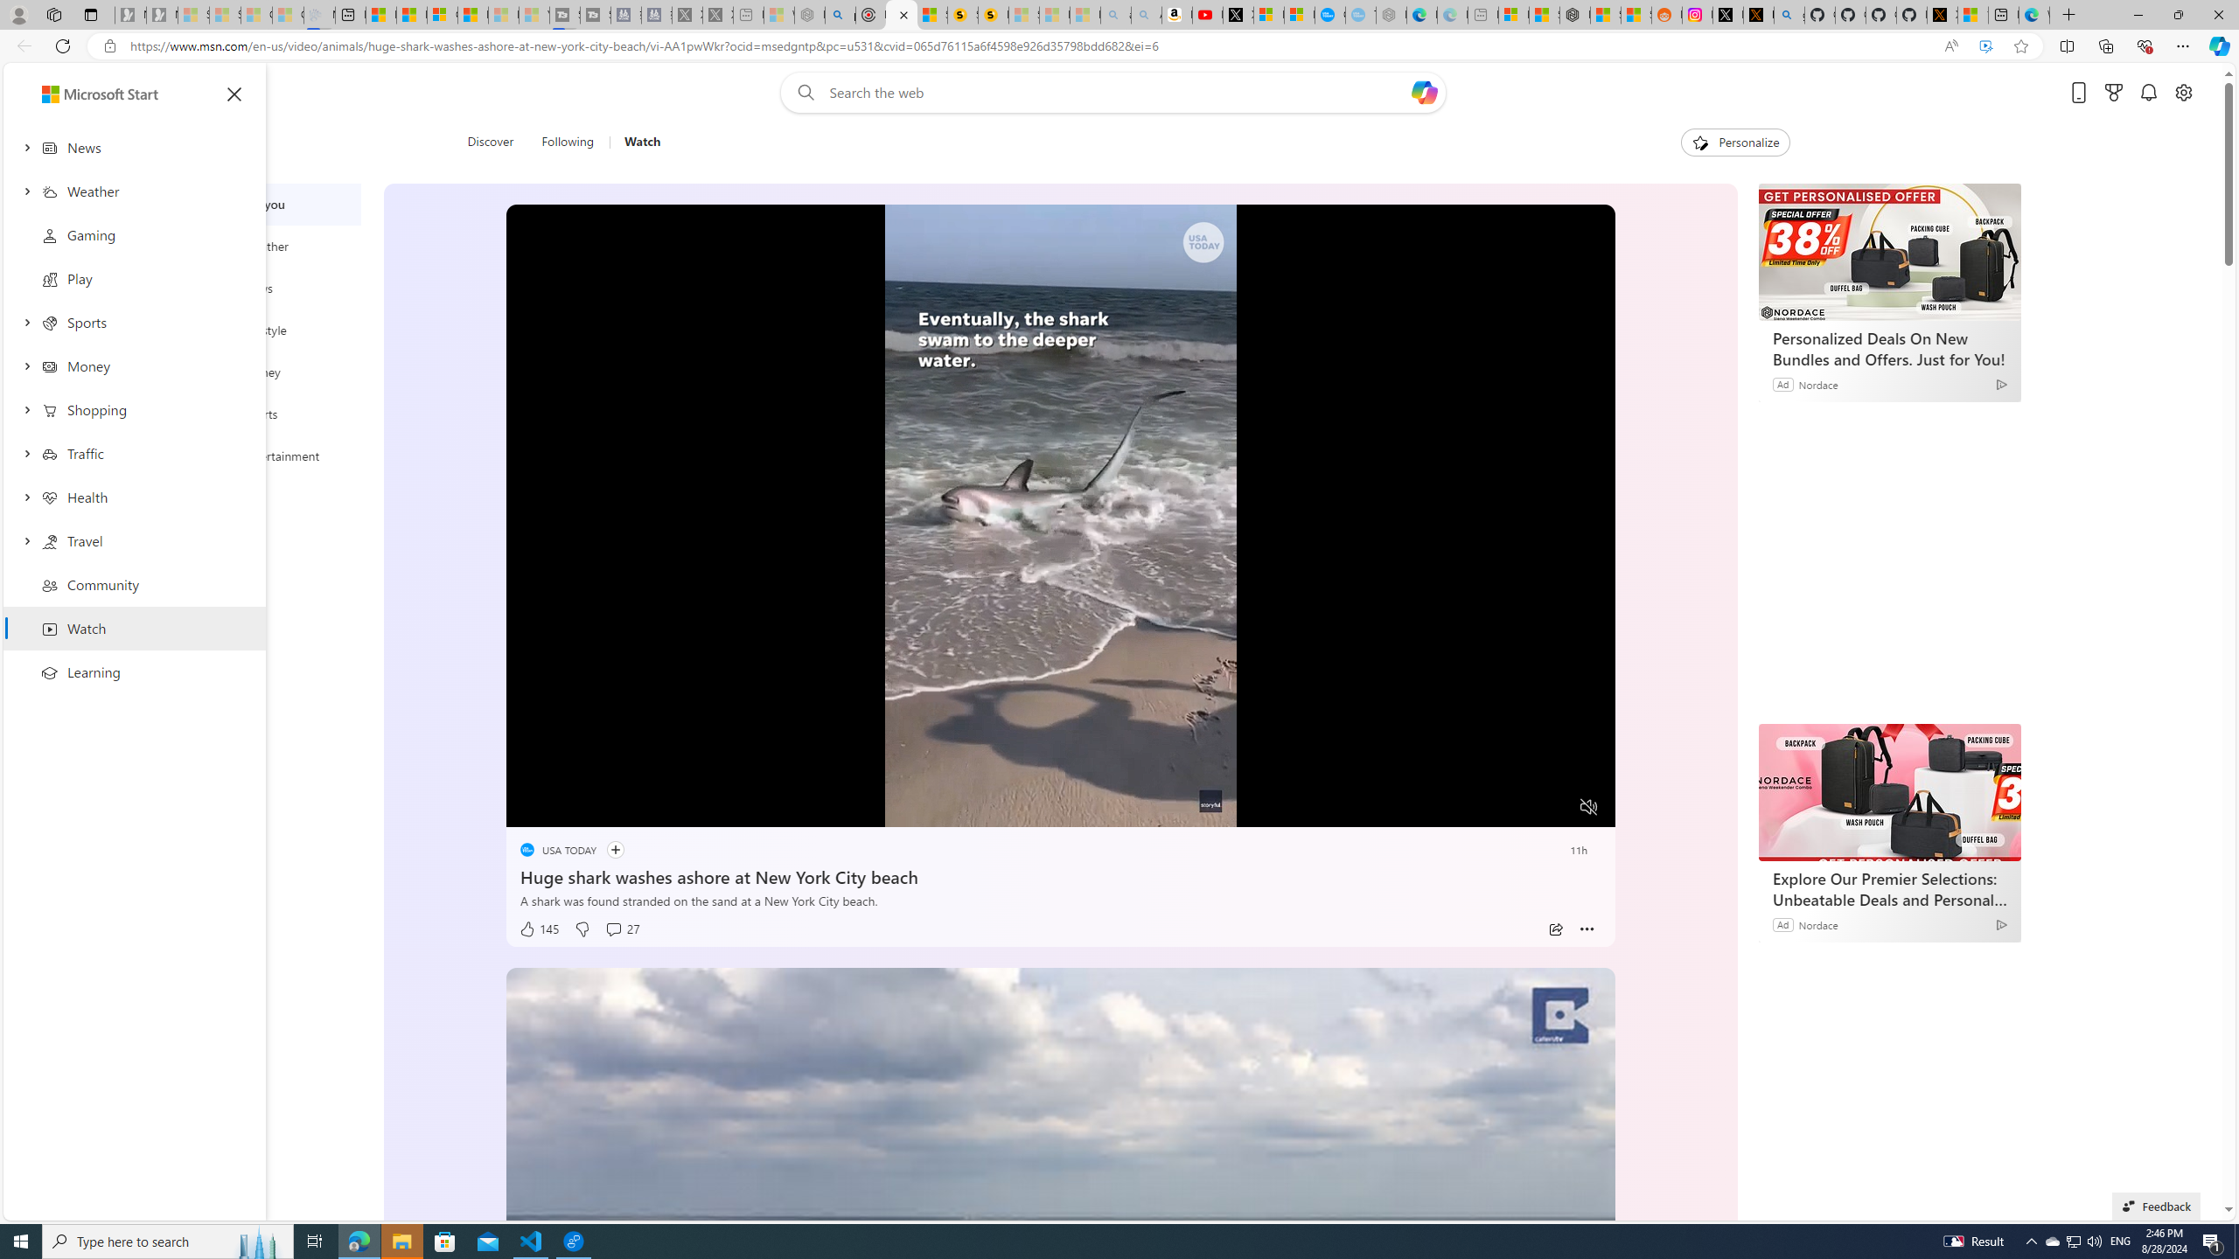 This screenshot has height=1259, width=2239. I want to click on Quality Settings, so click(1483, 808).